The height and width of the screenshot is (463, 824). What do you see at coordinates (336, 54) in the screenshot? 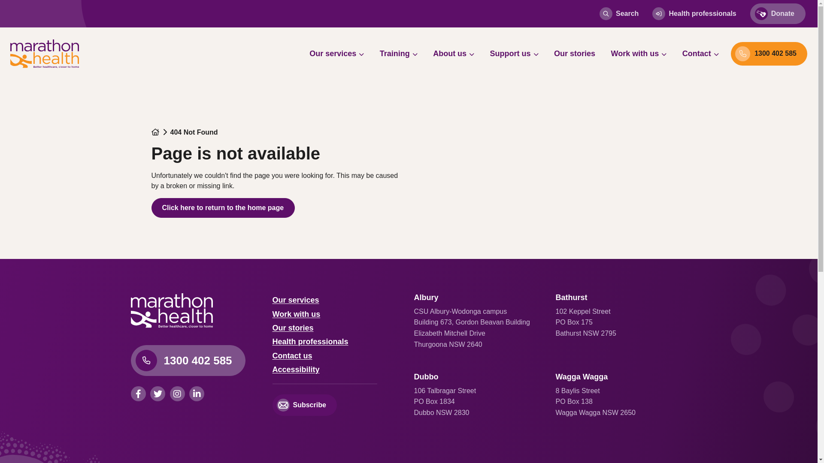
I see `Our services` at bounding box center [336, 54].